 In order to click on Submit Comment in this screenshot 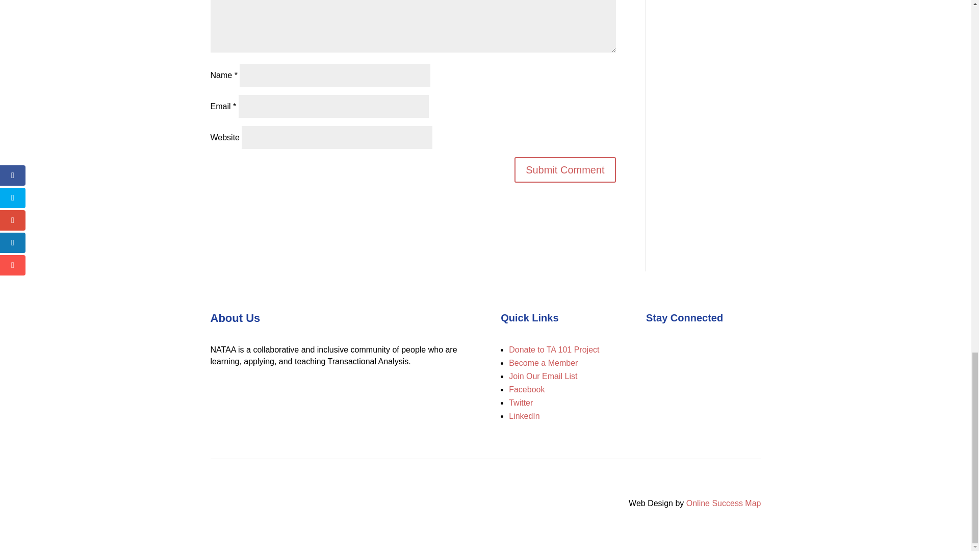, I will do `click(565, 169)`.